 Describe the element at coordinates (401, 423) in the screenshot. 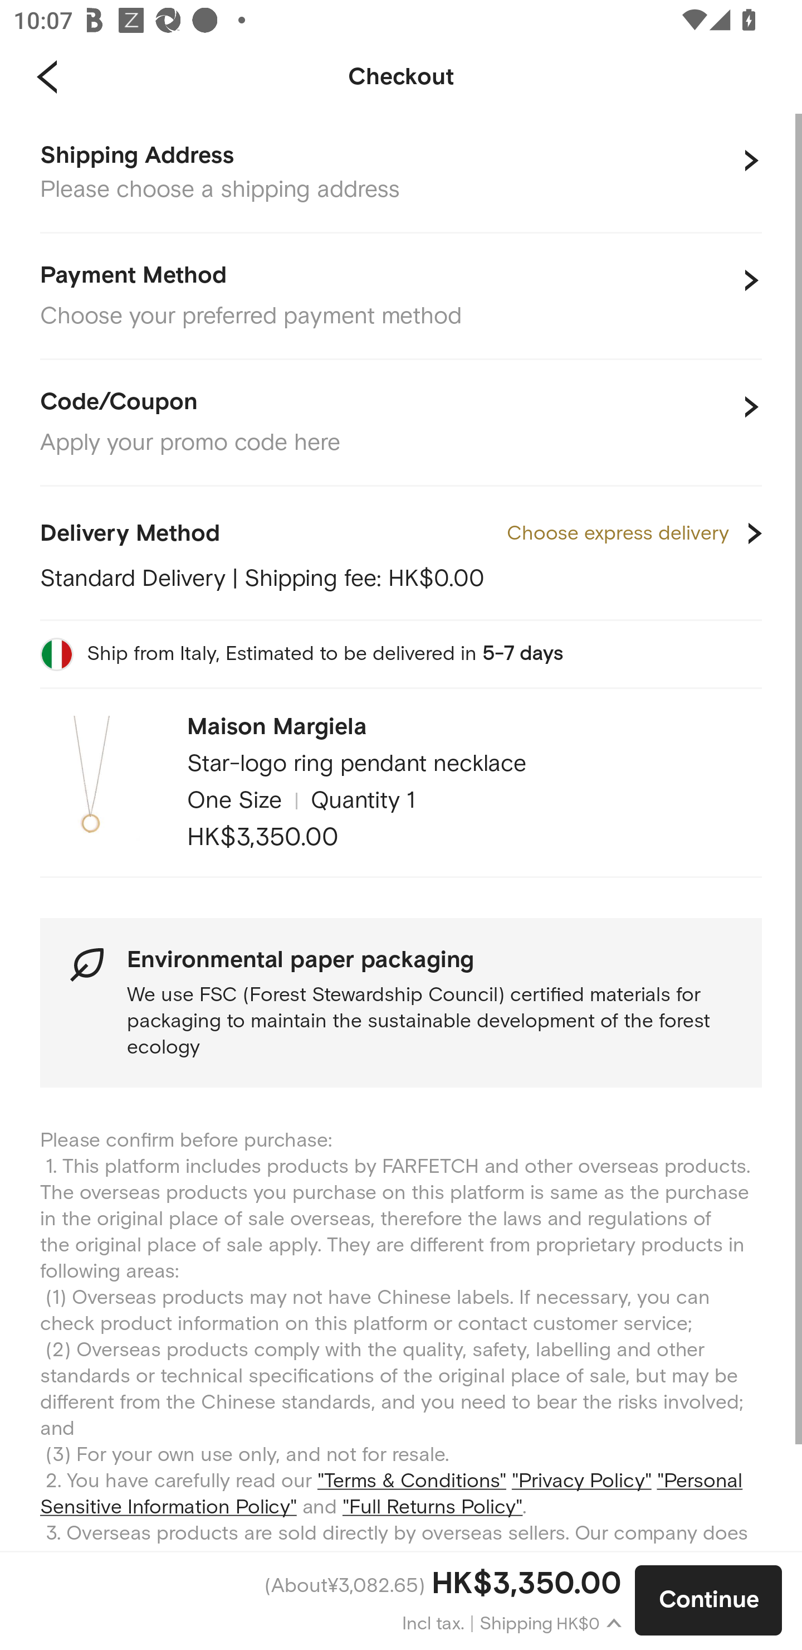

I see `Code/Coupon Apply your promo code here` at that location.